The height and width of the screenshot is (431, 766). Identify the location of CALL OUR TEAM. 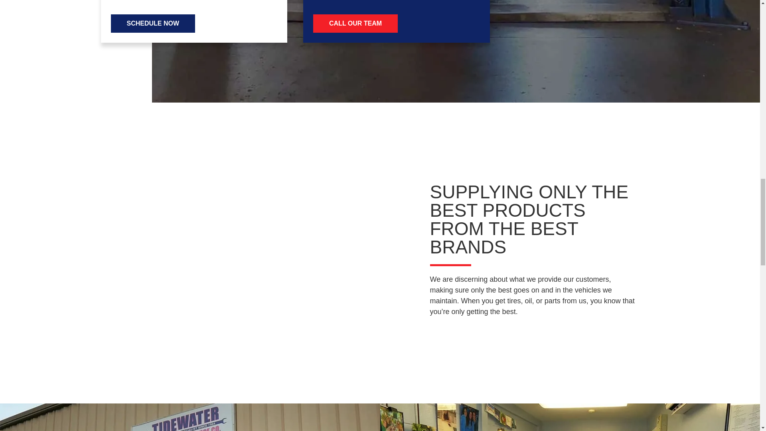
(355, 23).